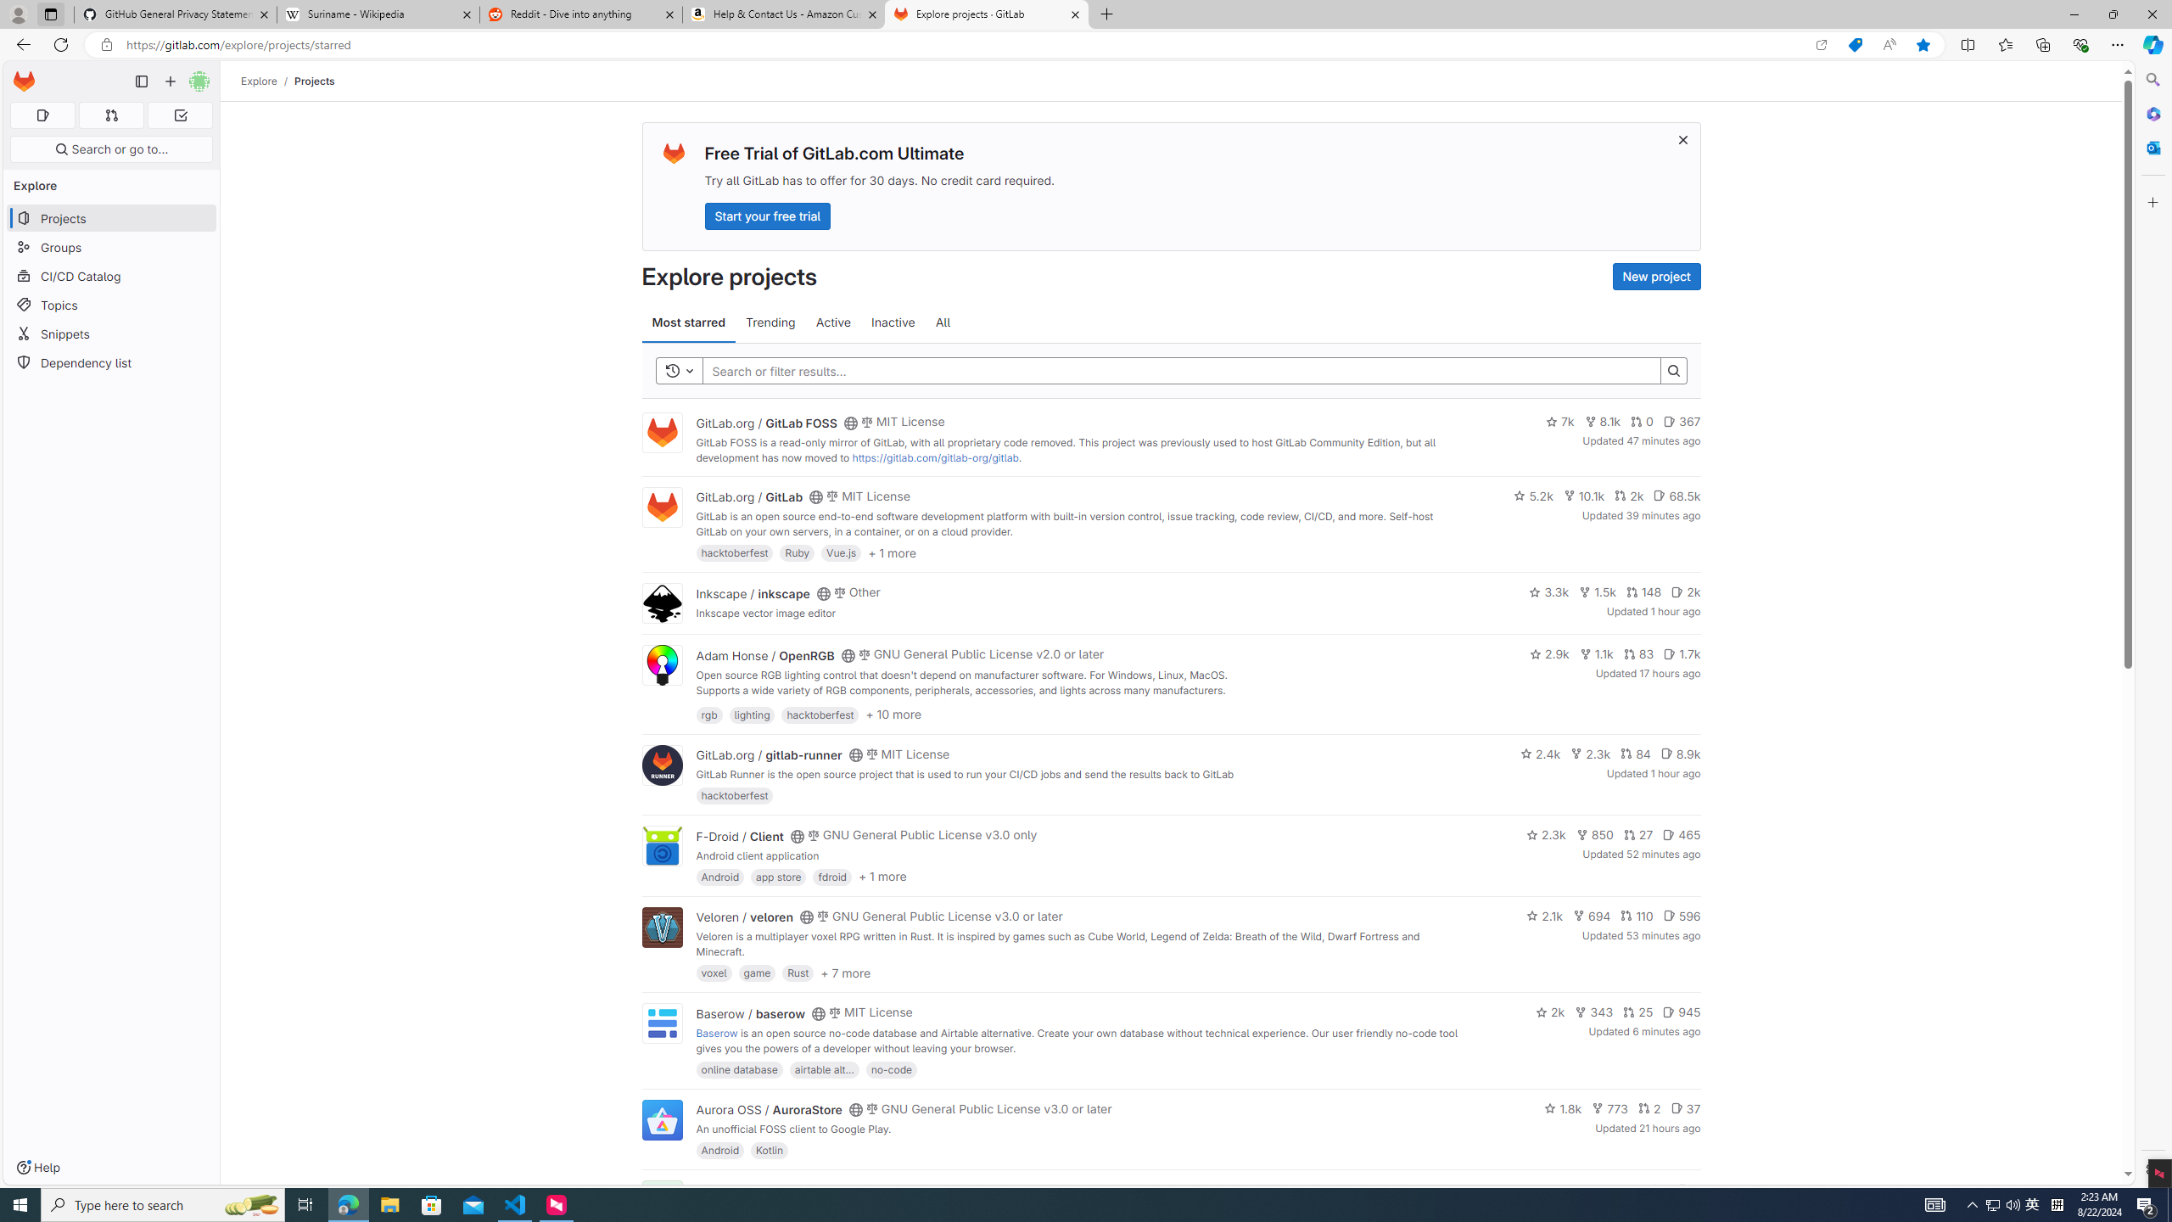 The height and width of the screenshot is (1222, 2172). What do you see at coordinates (845, 972) in the screenshot?
I see `+ 7 more` at bounding box center [845, 972].